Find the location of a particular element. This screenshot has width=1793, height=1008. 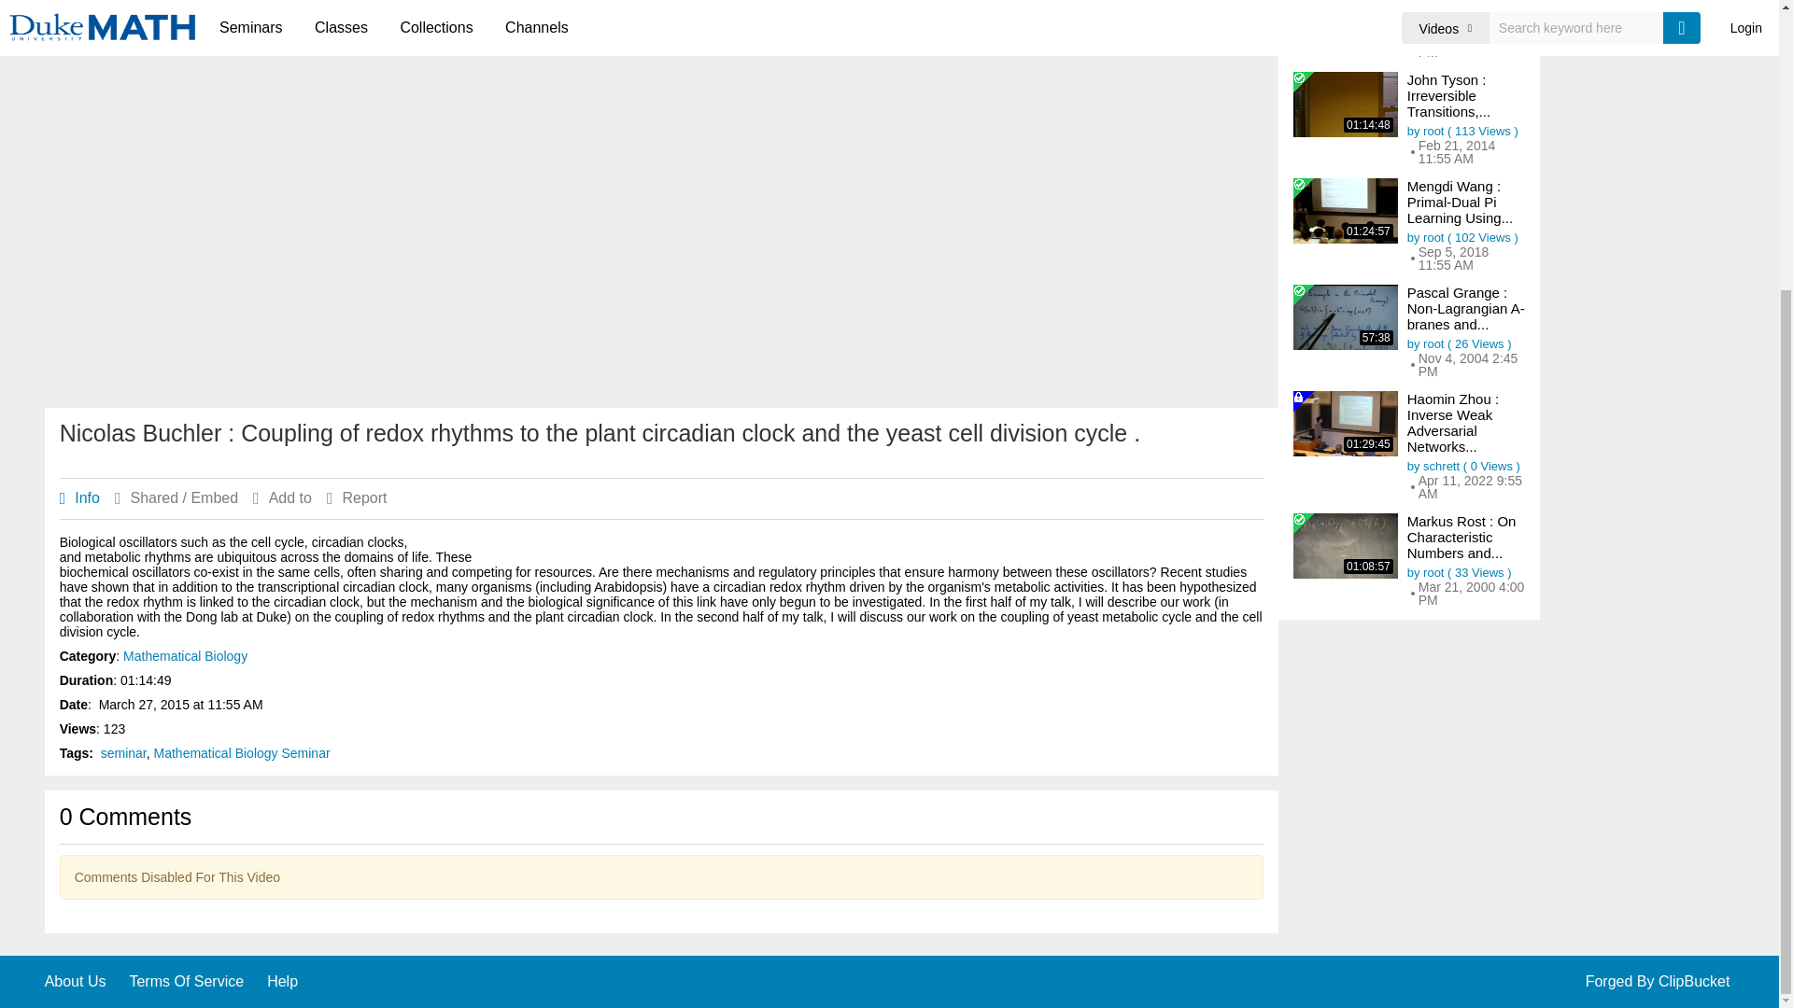

Report is located at coordinates (364, 498).